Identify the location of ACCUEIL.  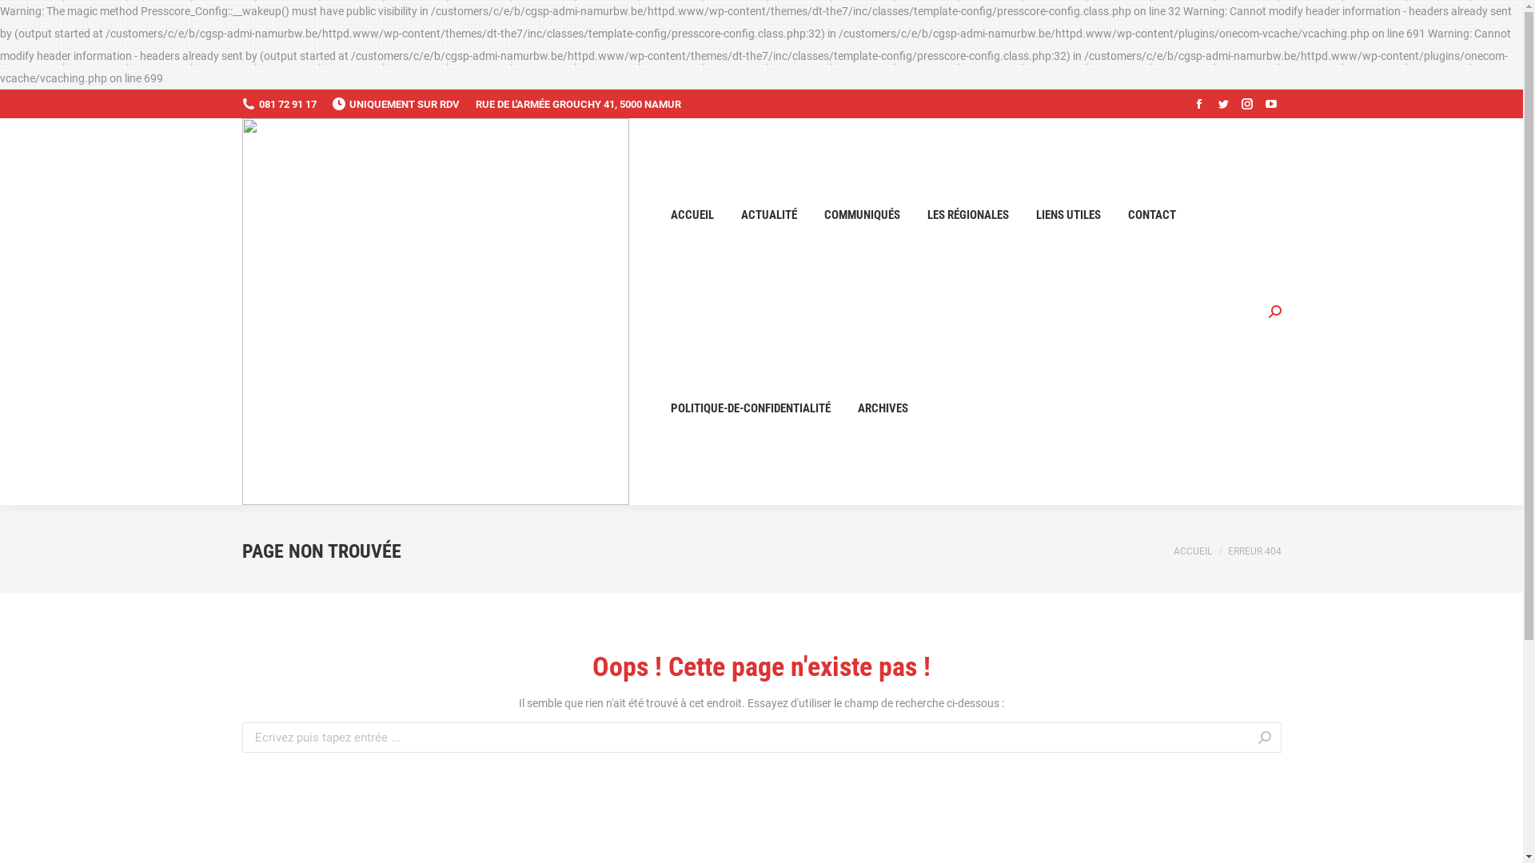
(1193, 551).